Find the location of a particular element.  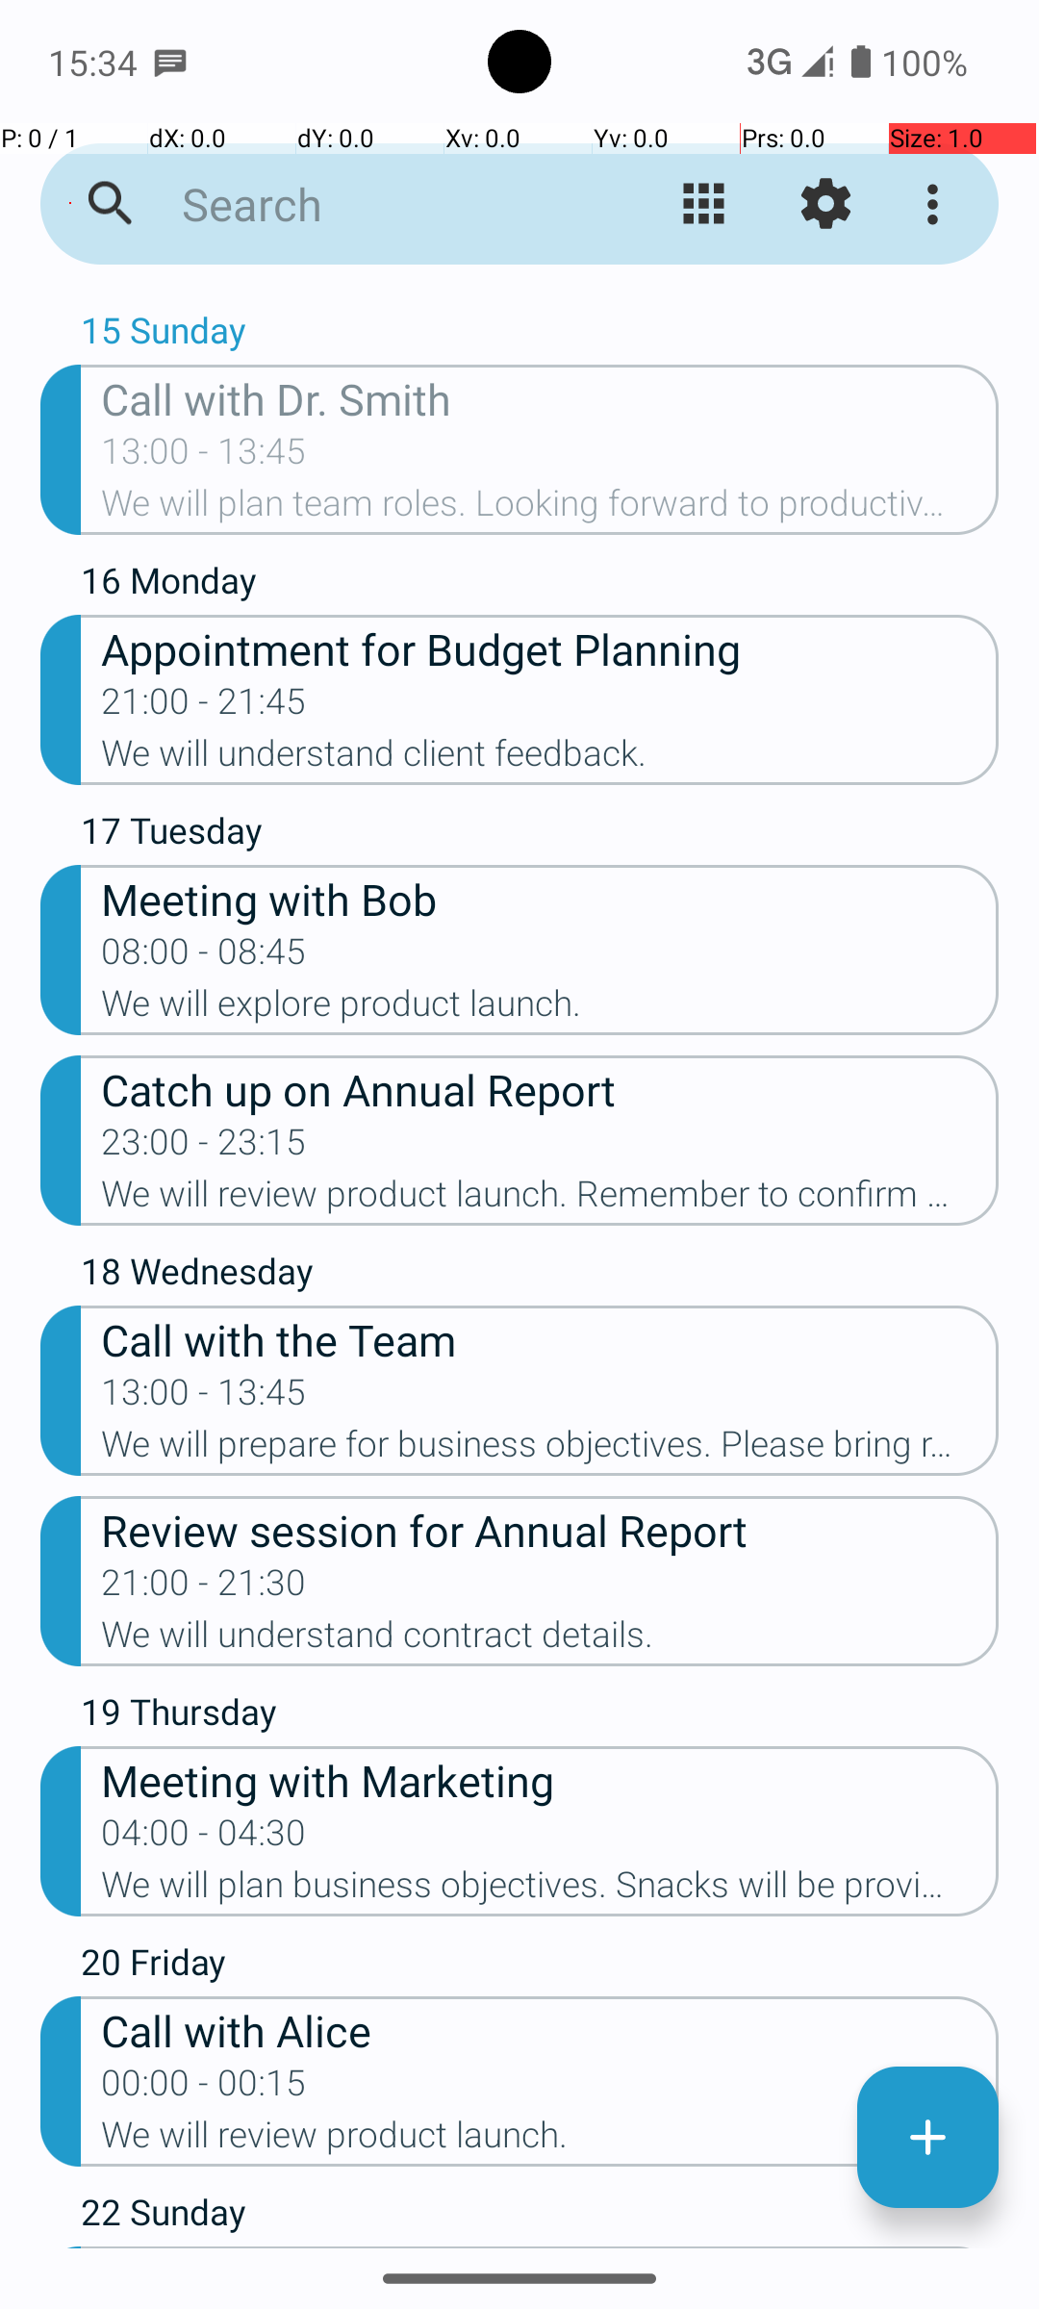

Catch up on Campaign is located at coordinates (550, 2247).